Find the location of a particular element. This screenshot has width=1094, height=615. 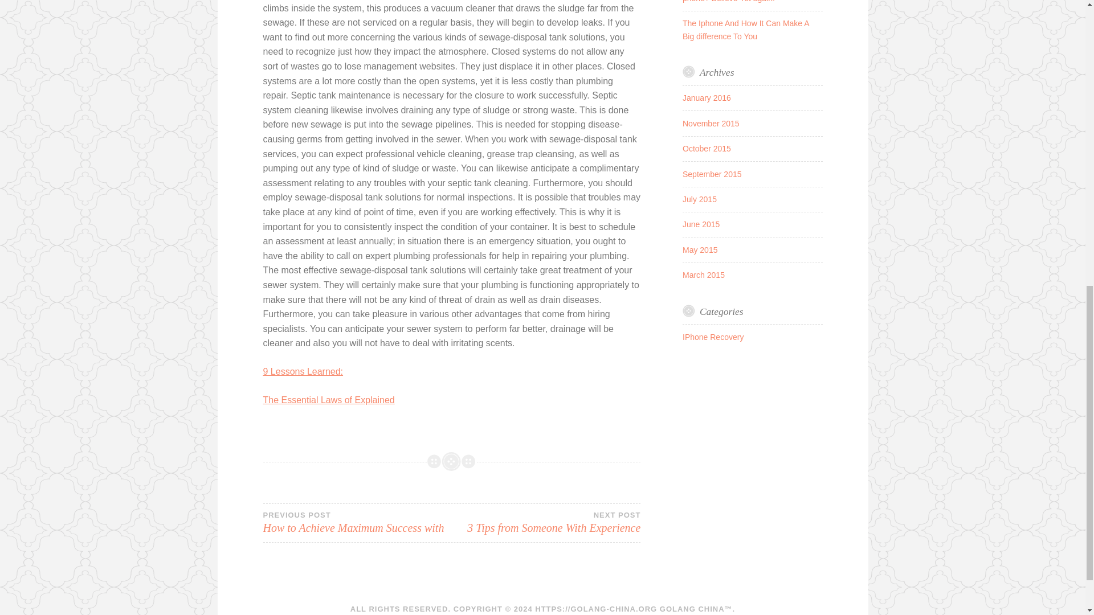

Feel Your Iphone Is Just A Mobile phone? Believe Yet again! is located at coordinates (742, 1).